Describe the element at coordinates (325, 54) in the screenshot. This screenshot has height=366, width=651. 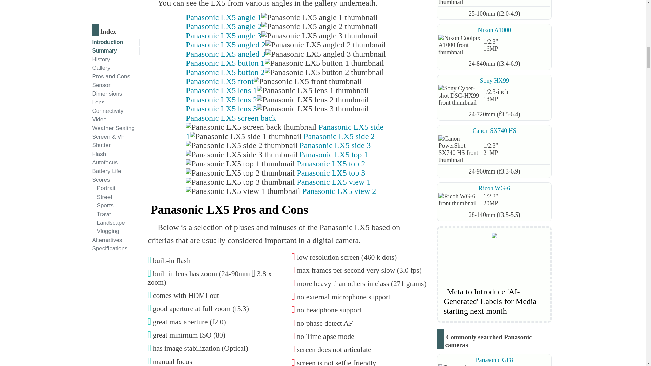
I see `Panasonic LX5 angled 3 thumbnail` at that location.